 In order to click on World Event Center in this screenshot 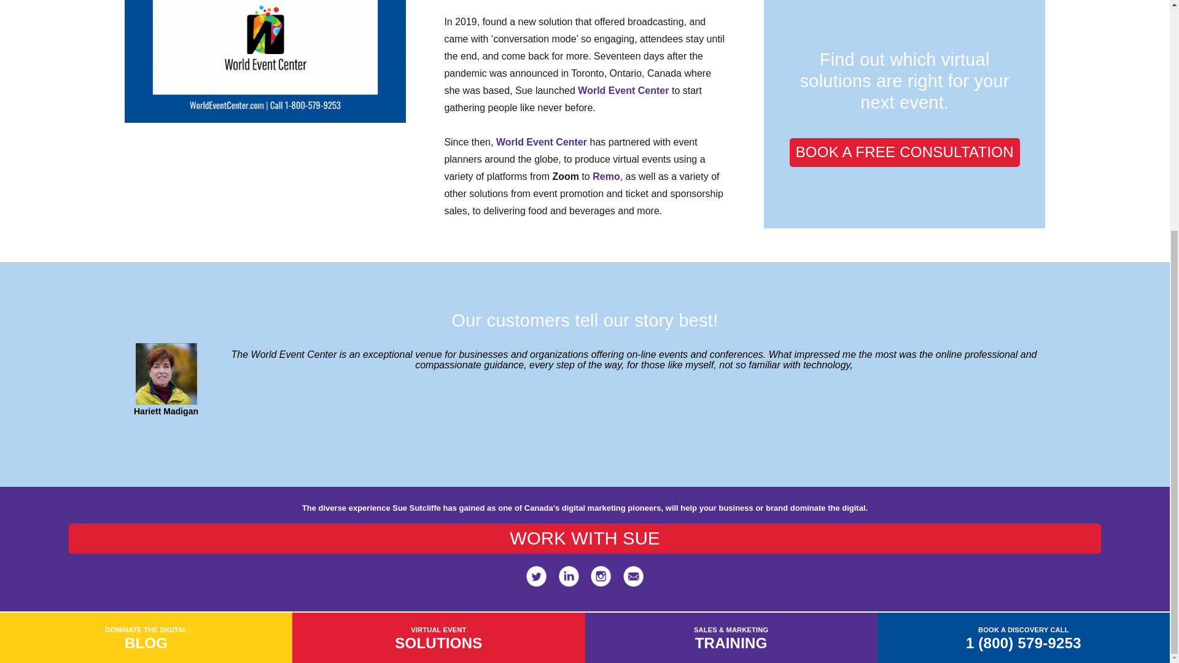, I will do `click(623, 90)`.